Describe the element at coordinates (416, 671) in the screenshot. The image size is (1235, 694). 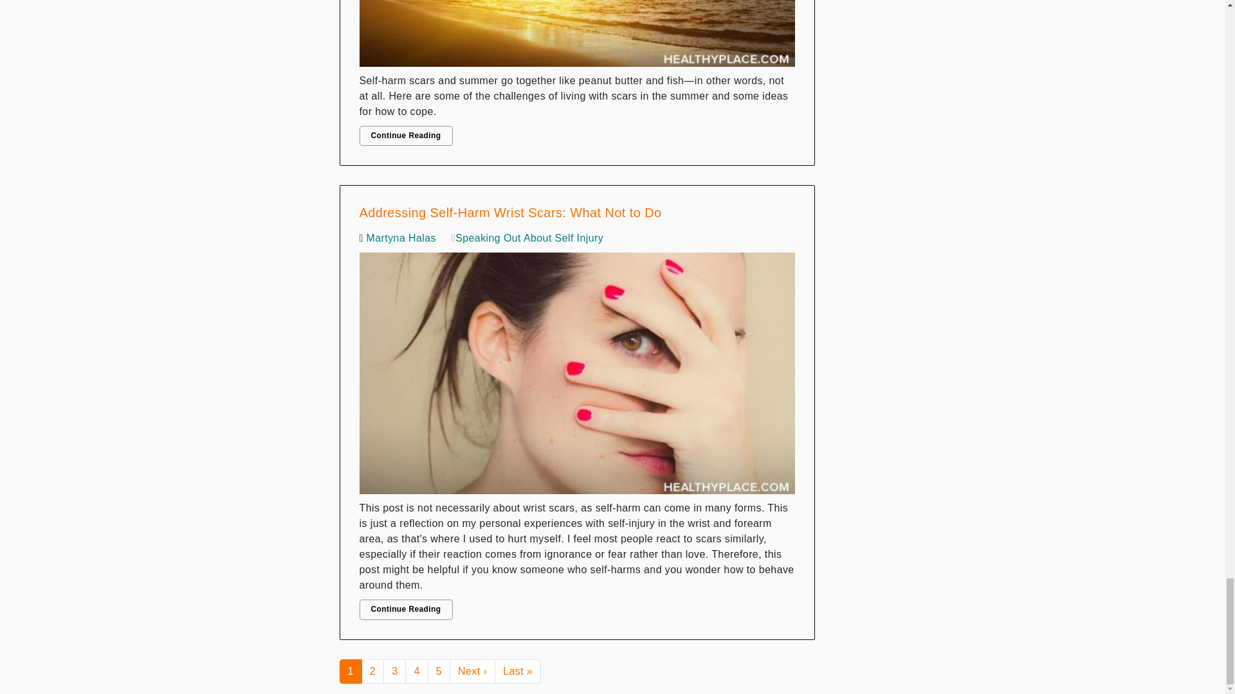
I see `Go to page 4` at that location.